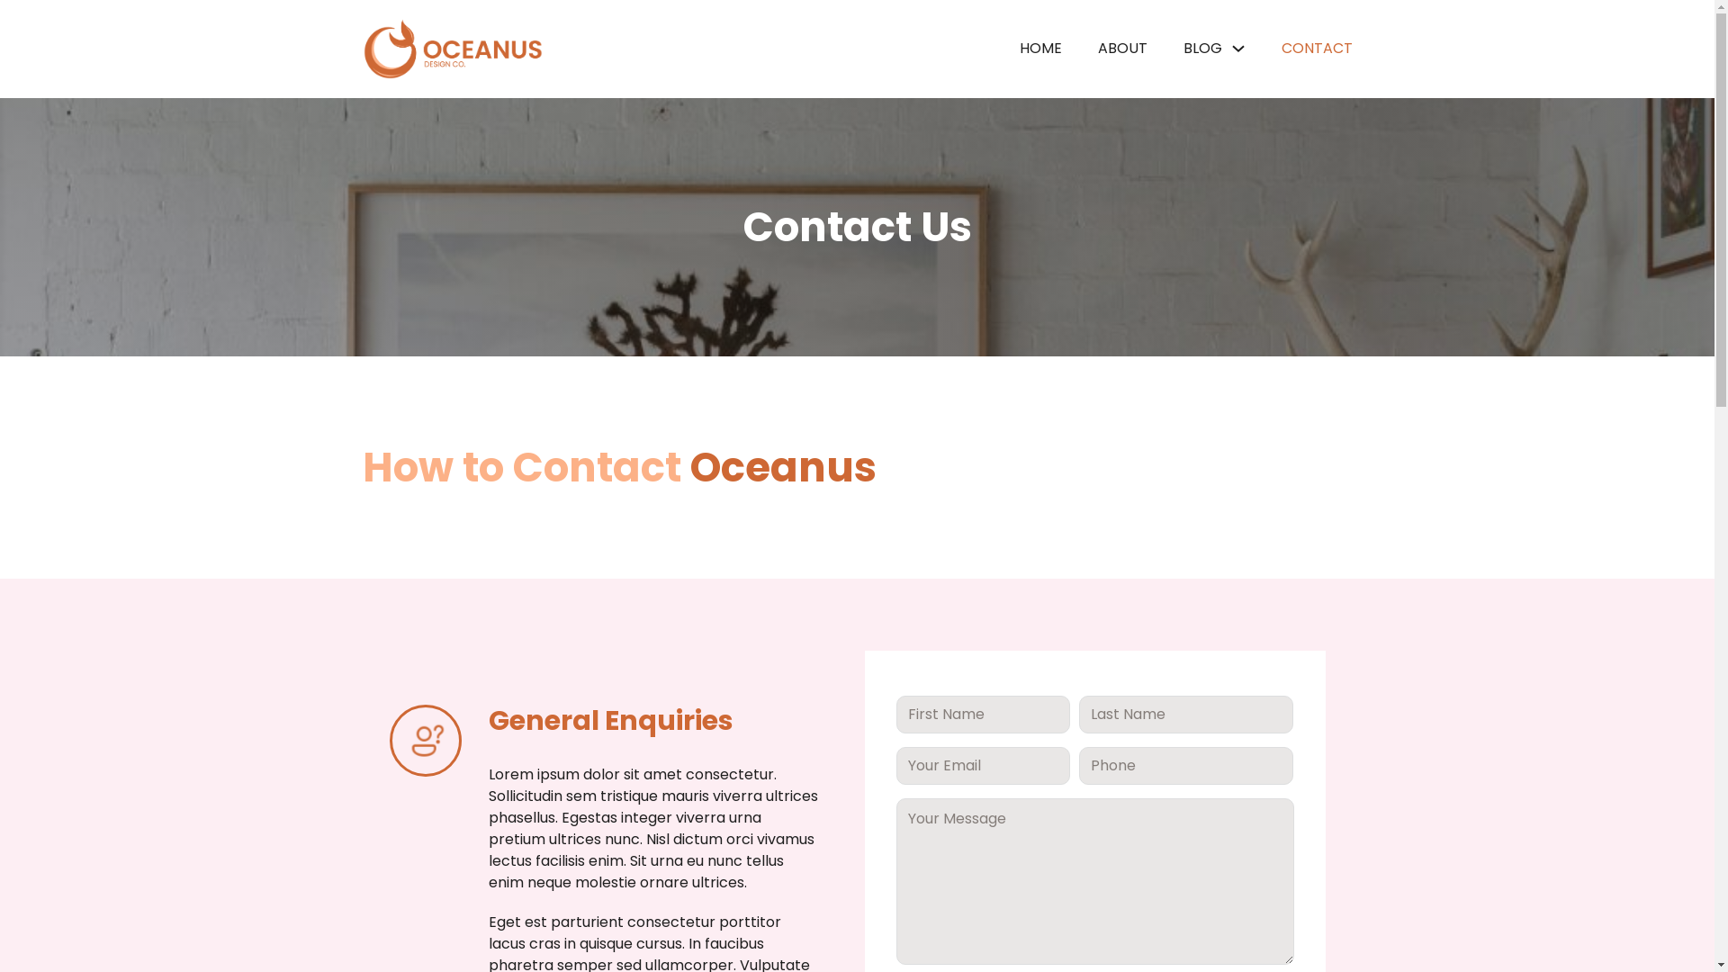  What do you see at coordinates (1202, 49) in the screenshot?
I see `BLOG` at bounding box center [1202, 49].